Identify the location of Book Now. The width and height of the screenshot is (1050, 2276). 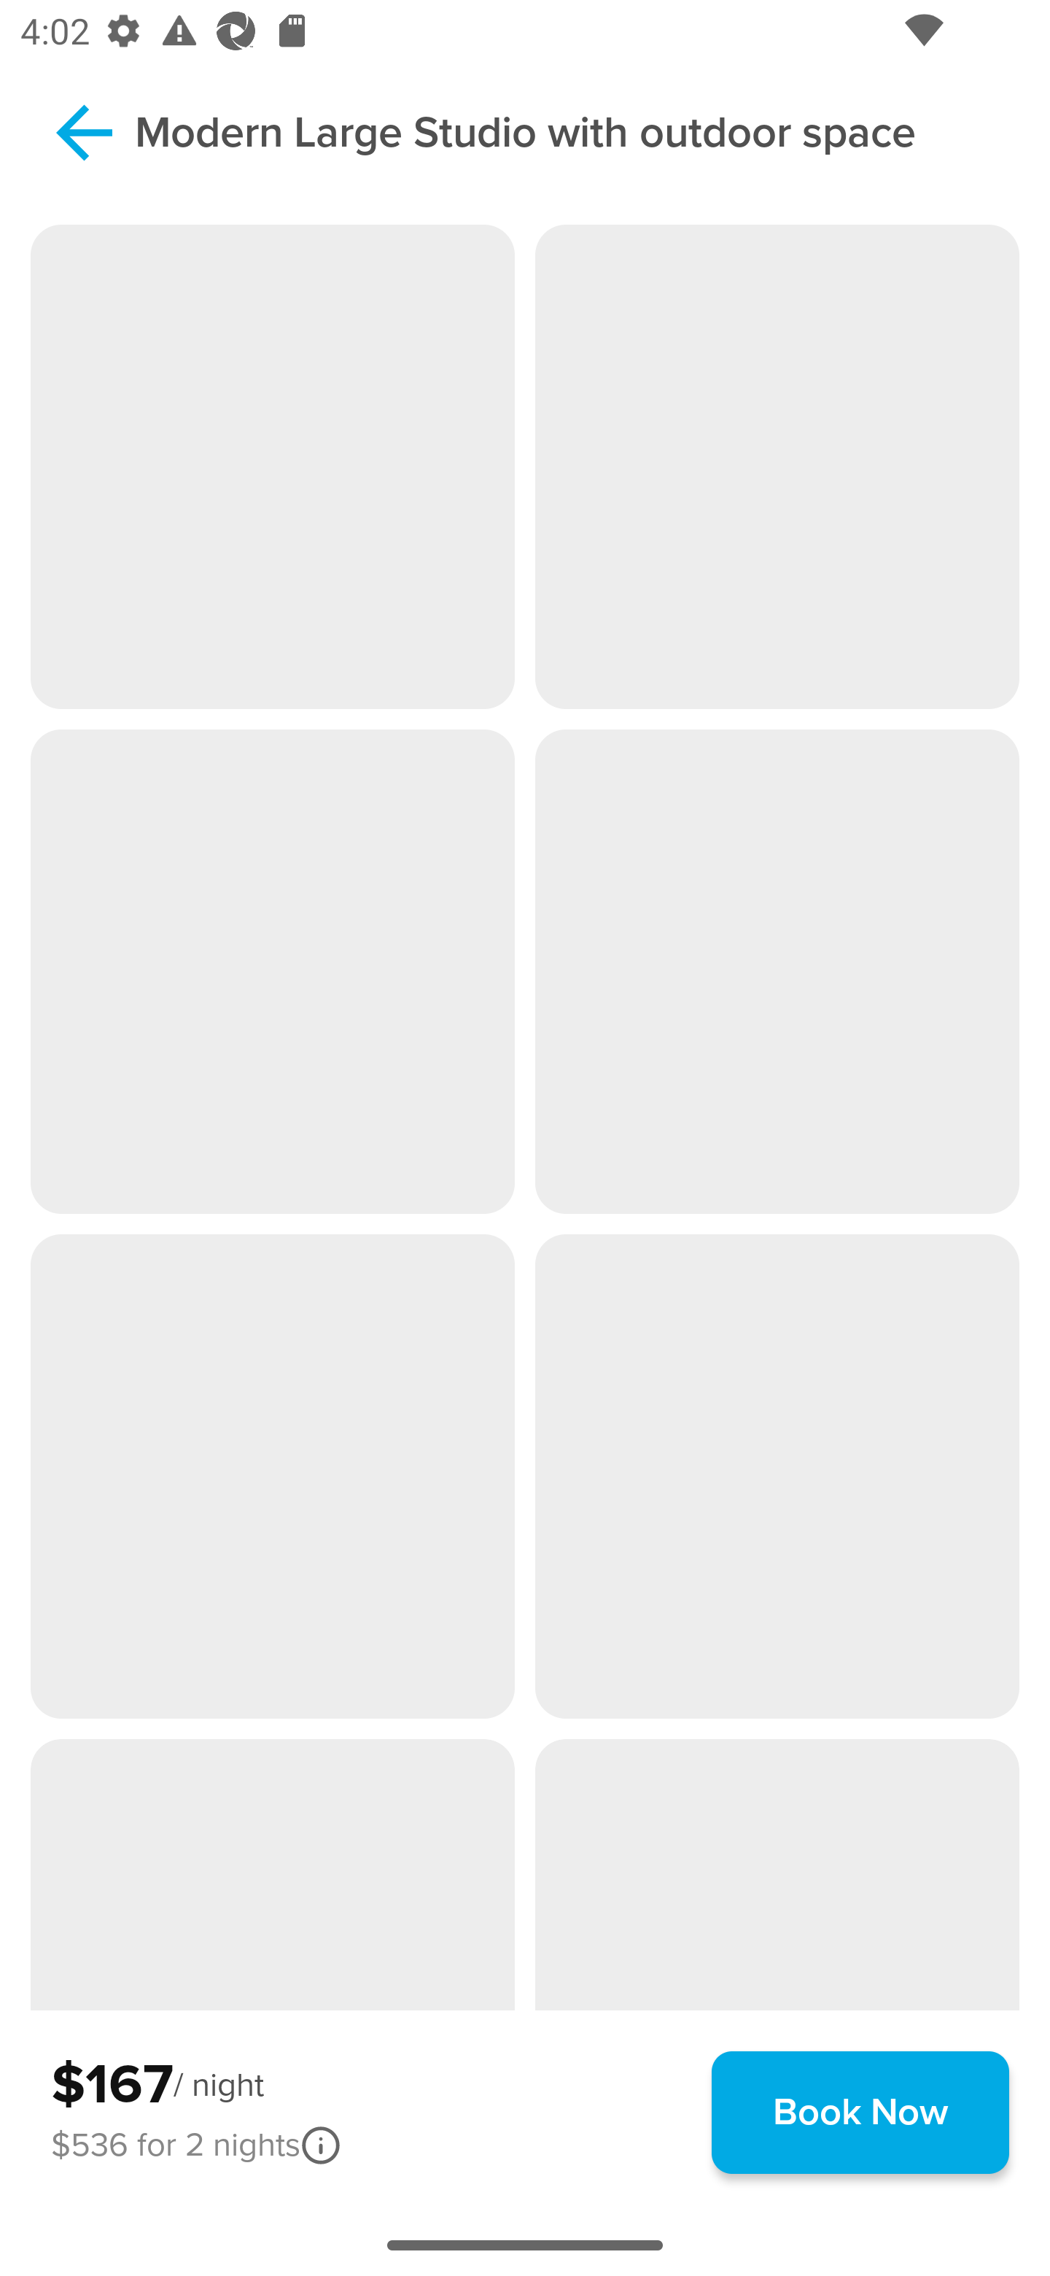
(860, 2112).